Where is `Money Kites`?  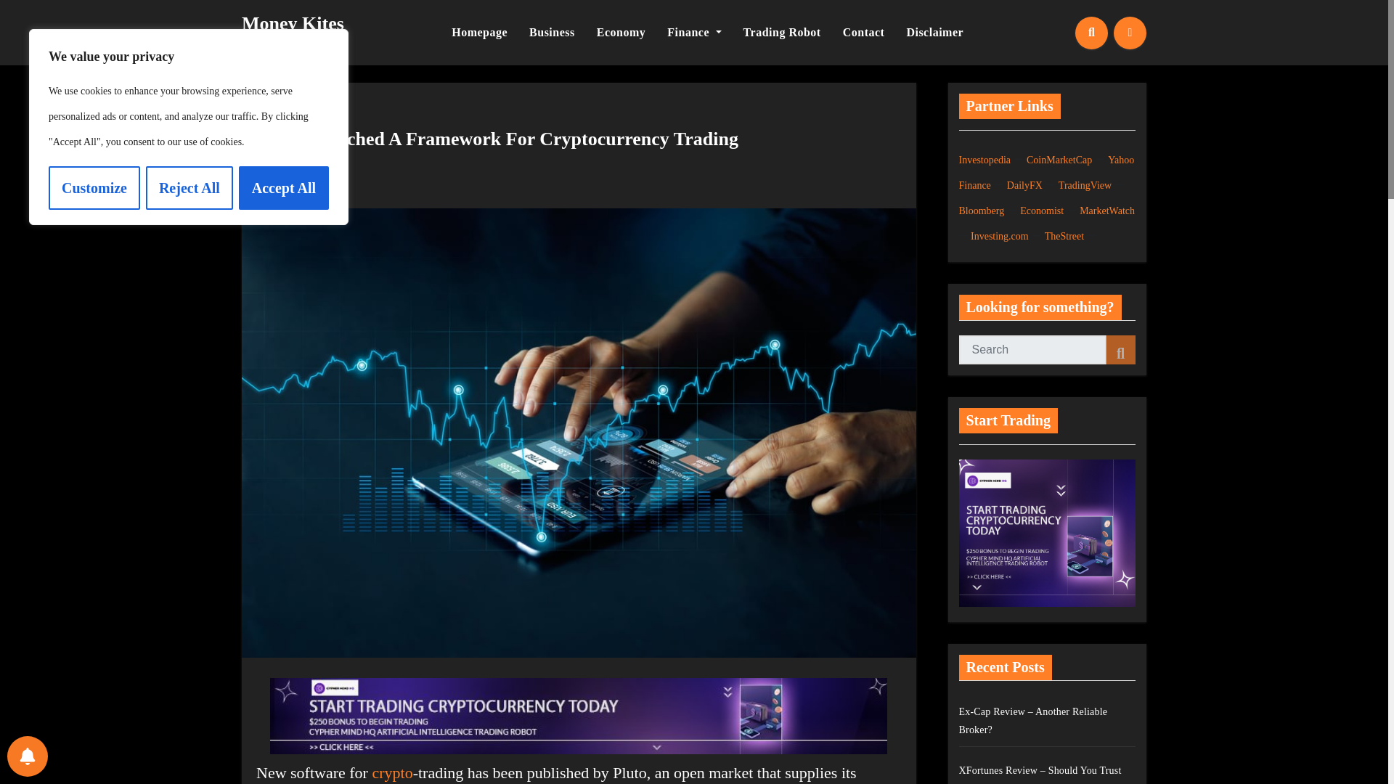
Money Kites is located at coordinates (293, 23).